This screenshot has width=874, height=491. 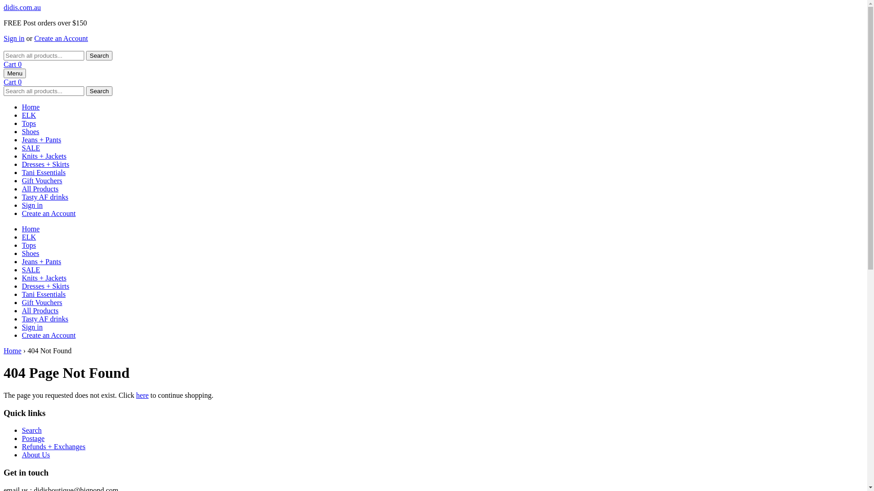 I want to click on Tasty AF drinks, so click(x=45, y=319).